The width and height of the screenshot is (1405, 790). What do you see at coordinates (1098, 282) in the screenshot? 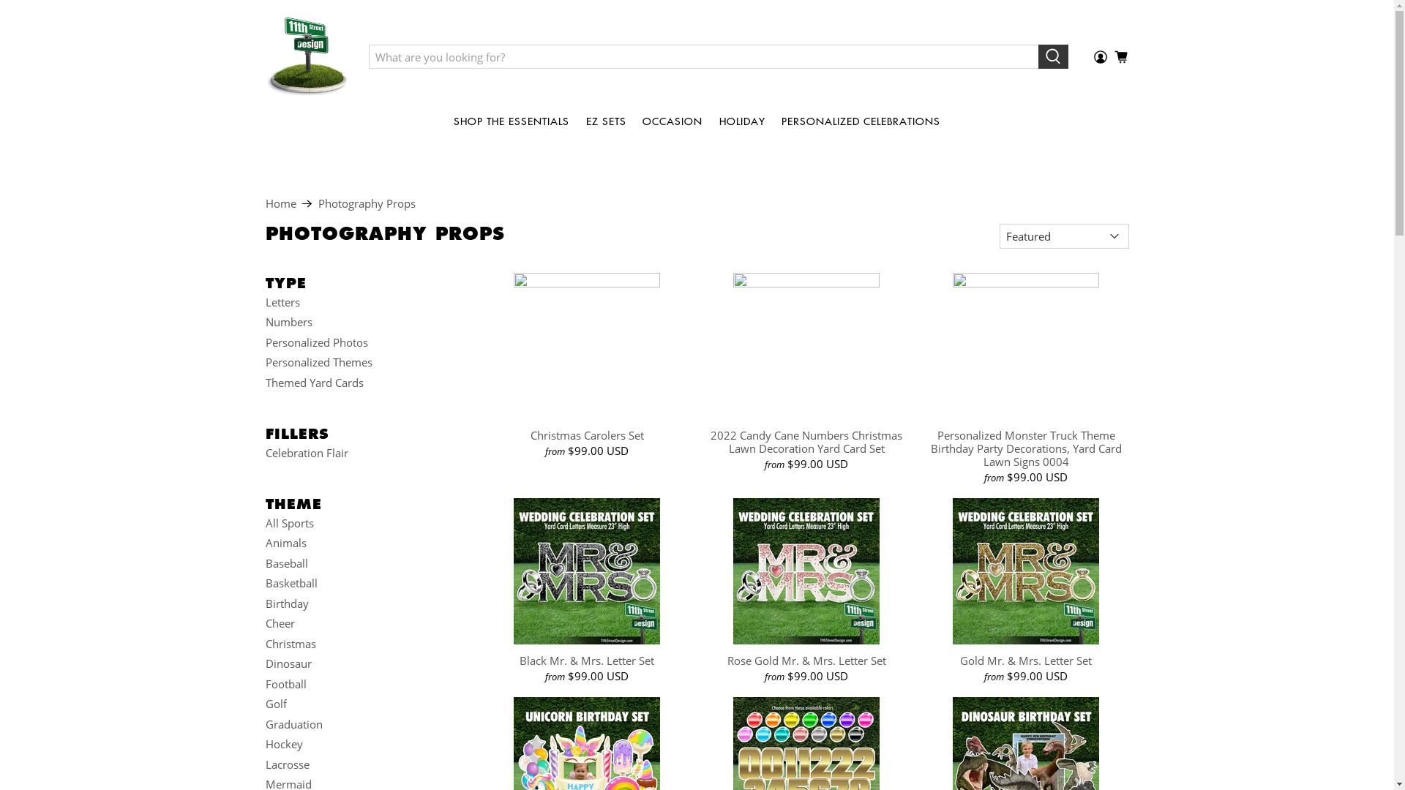
I see `EGP` at bounding box center [1098, 282].